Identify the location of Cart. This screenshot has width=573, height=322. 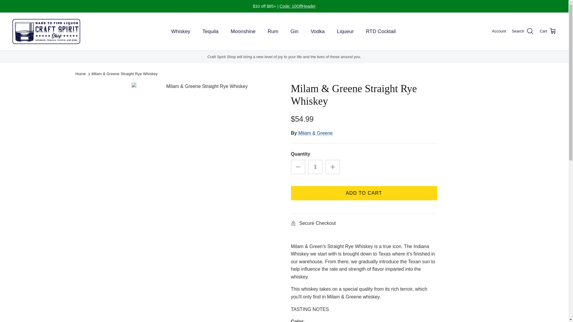
(548, 31).